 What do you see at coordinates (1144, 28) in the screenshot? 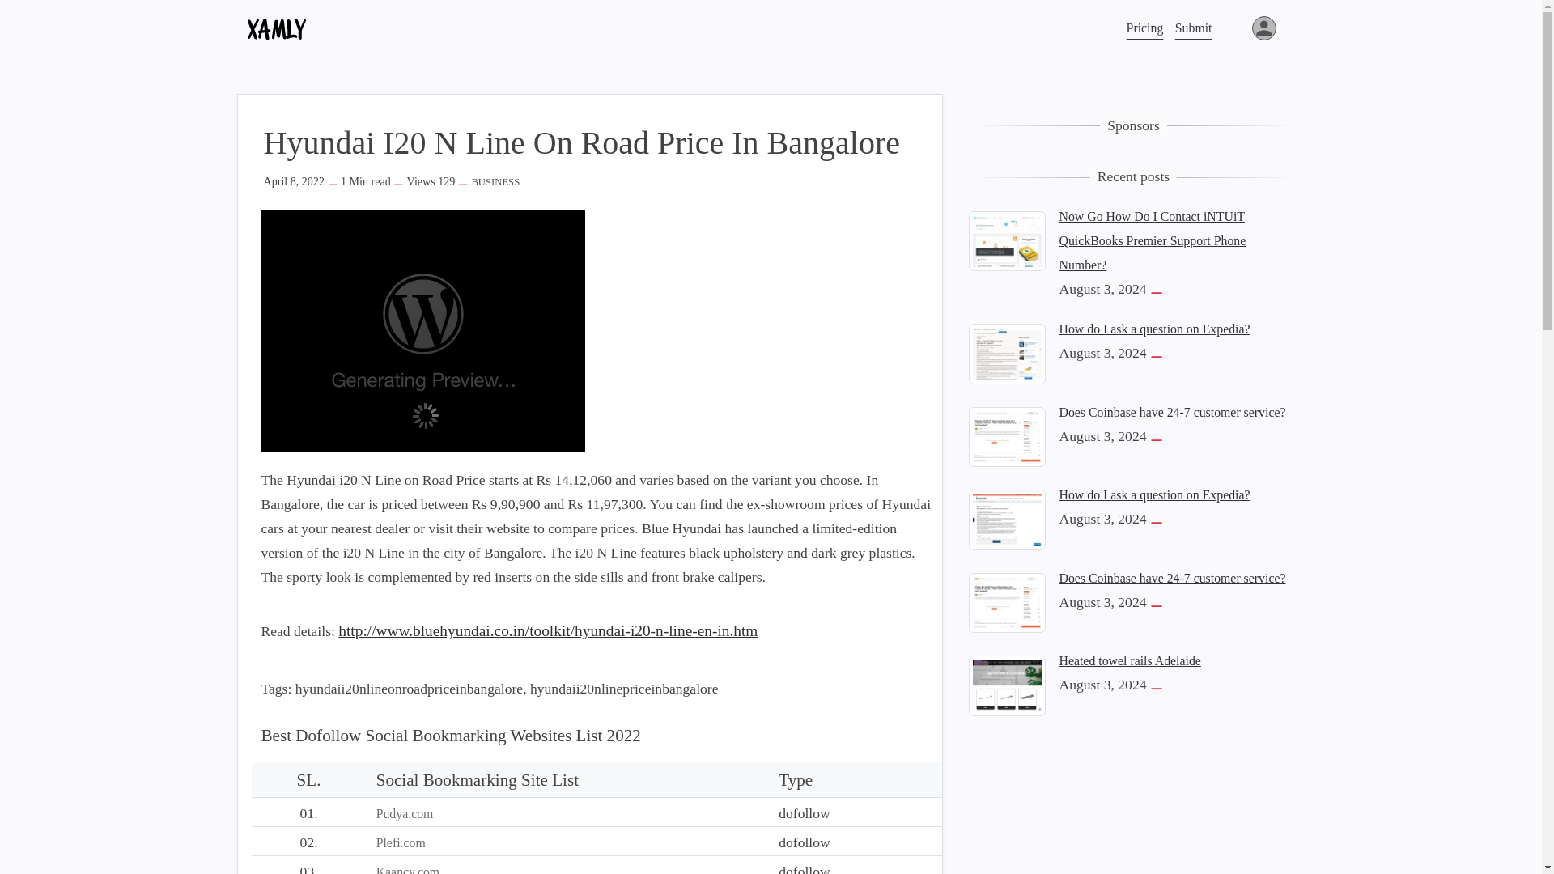
I see `Pricing` at bounding box center [1144, 28].